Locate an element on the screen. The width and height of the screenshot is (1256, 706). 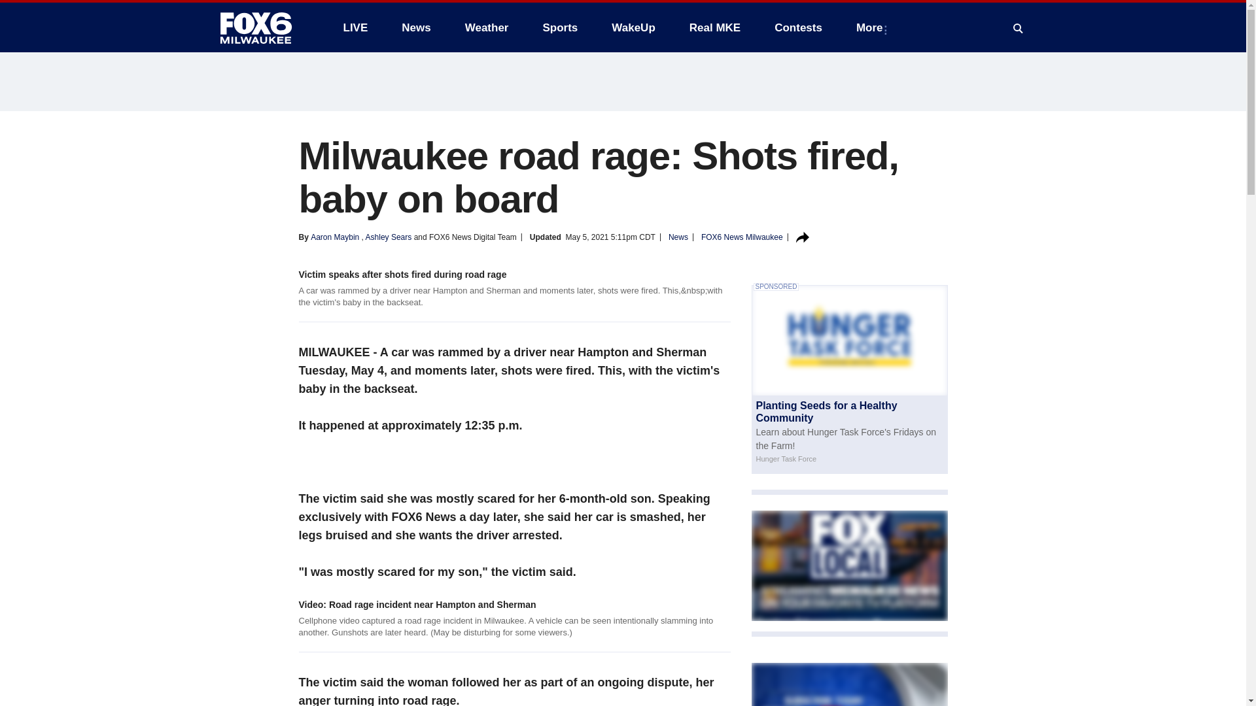
LIVE is located at coordinates (355, 27).